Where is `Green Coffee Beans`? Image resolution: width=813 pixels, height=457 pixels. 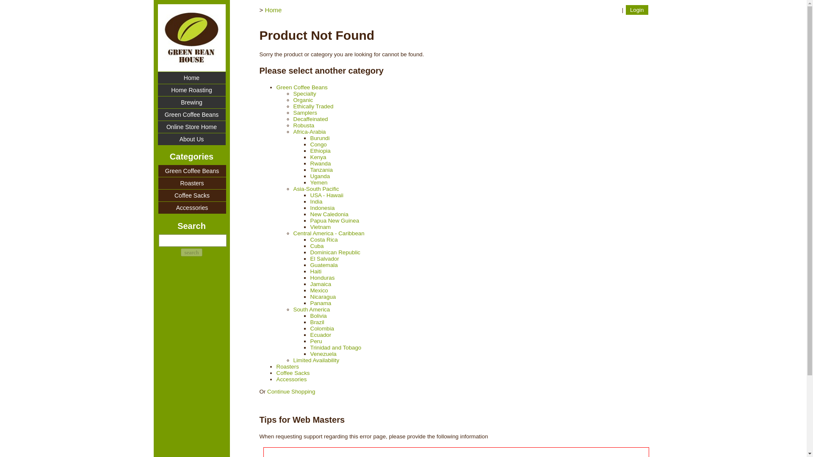 Green Coffee Beans is located at coordinates (192, 171).